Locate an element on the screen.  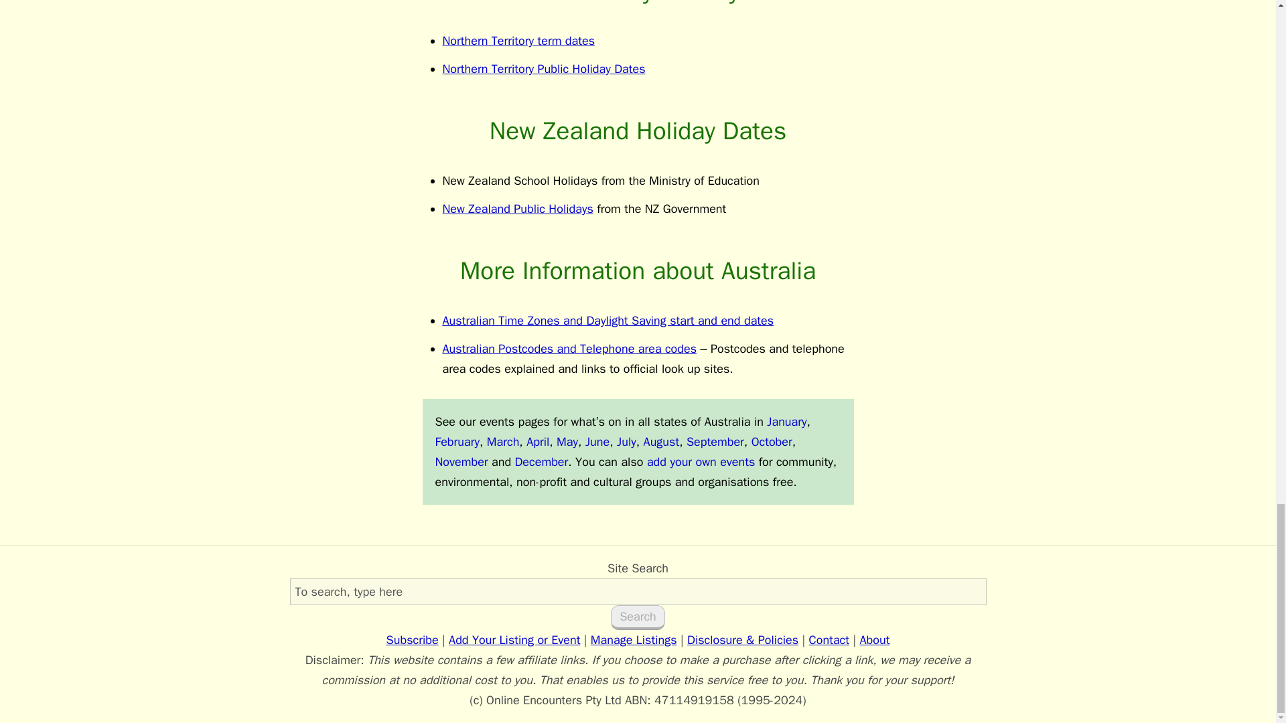
To search, type here is located at coordinates (638, 592).